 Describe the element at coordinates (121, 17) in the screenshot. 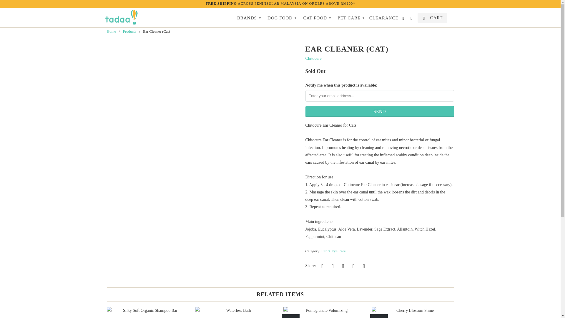

I see `tadaa!` at that location.